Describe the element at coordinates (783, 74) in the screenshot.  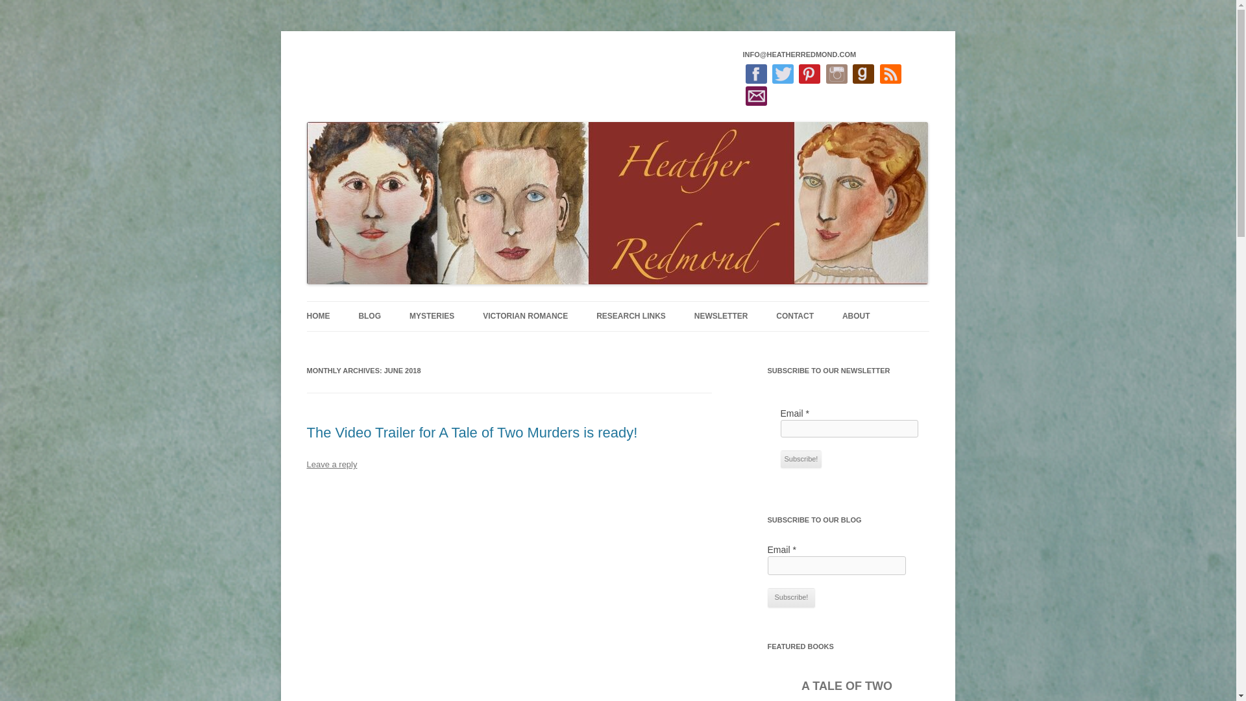
I see `Twitter` at that location.